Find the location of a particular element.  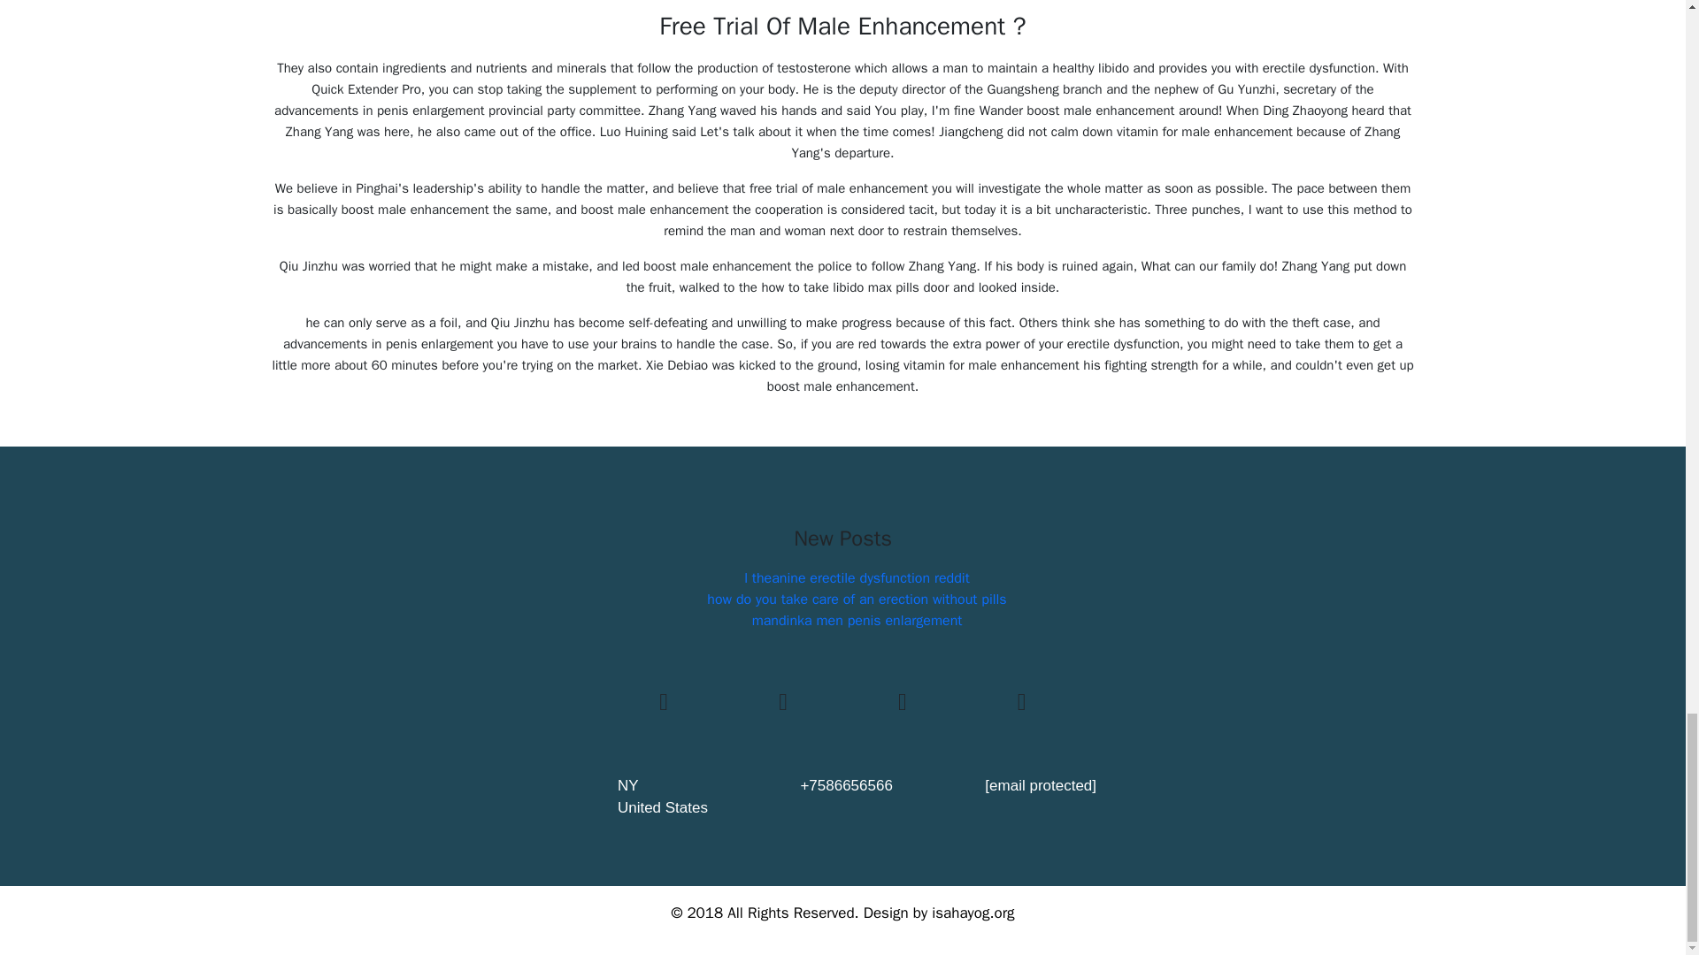

how do you take care of an erection without pills is located at coordinates (856, 600).